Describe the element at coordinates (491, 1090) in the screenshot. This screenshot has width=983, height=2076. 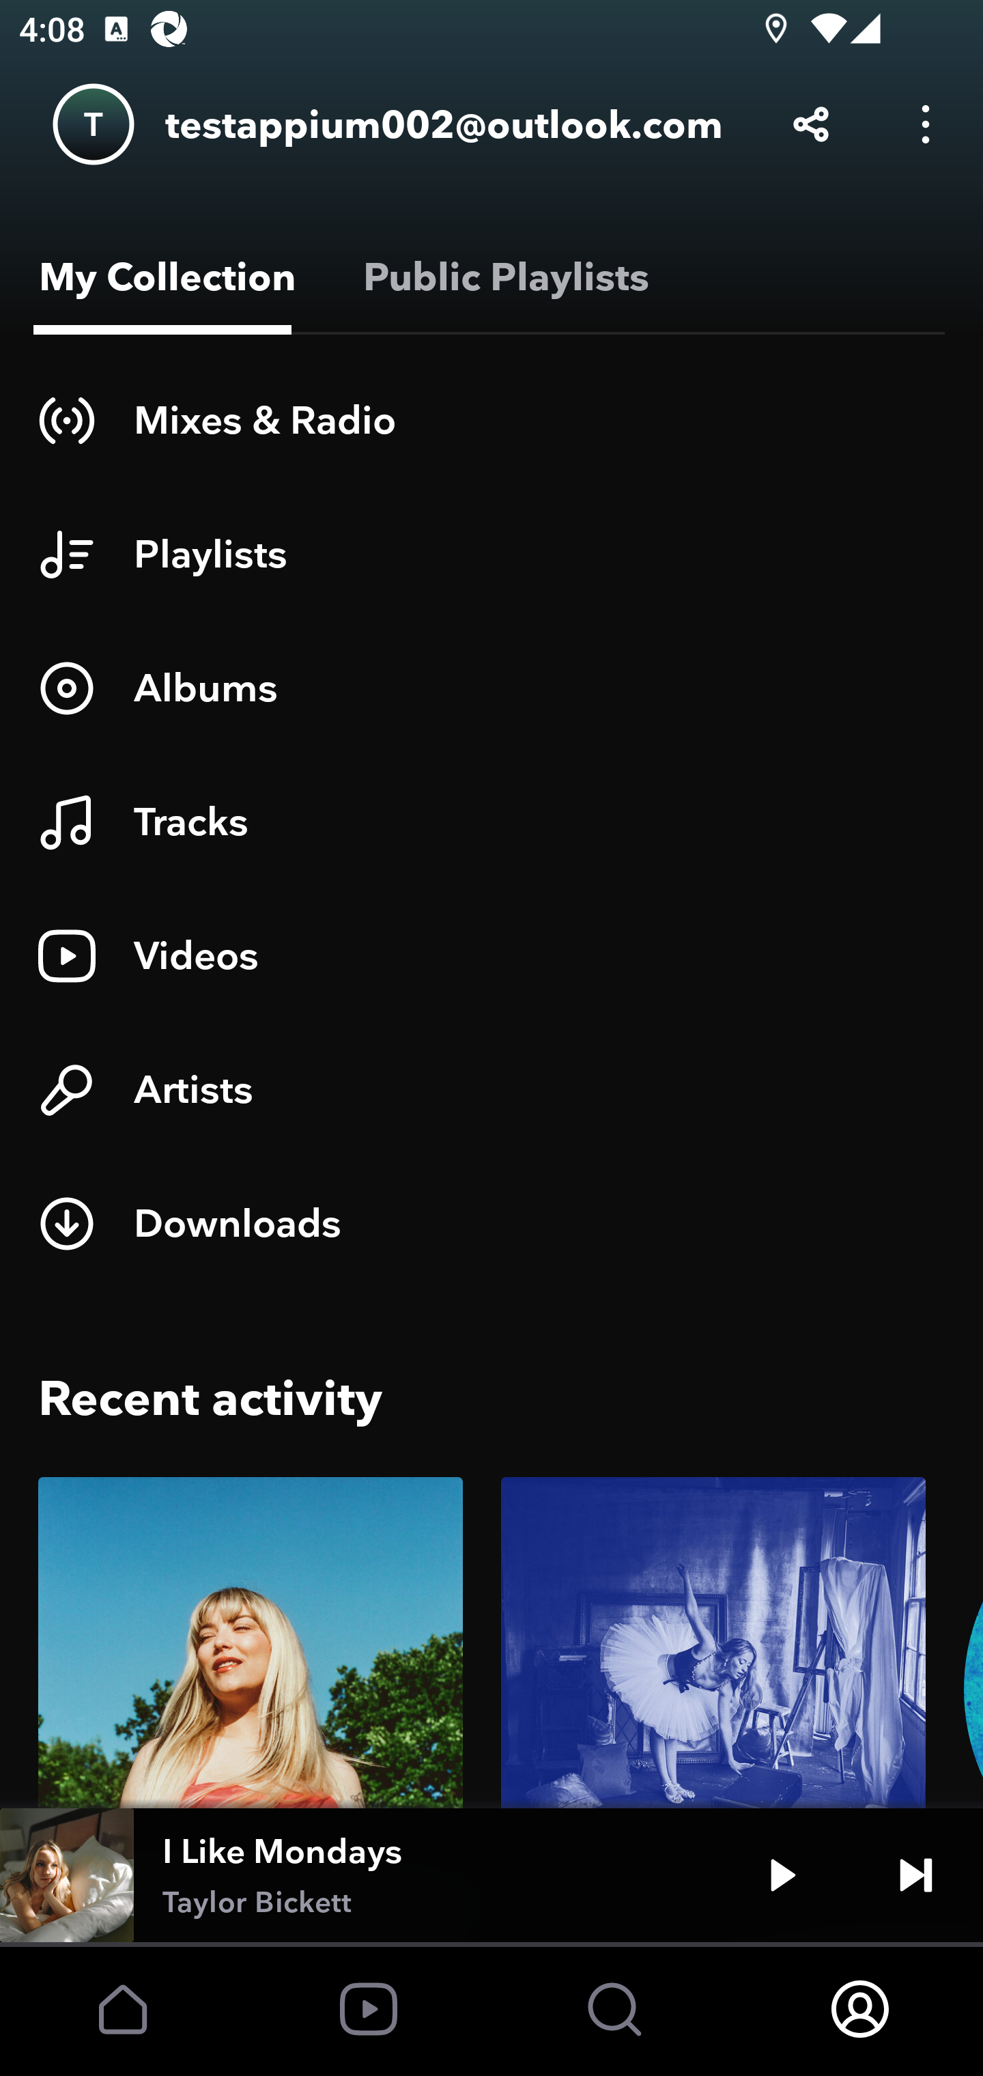
I see `Artists` at that location.